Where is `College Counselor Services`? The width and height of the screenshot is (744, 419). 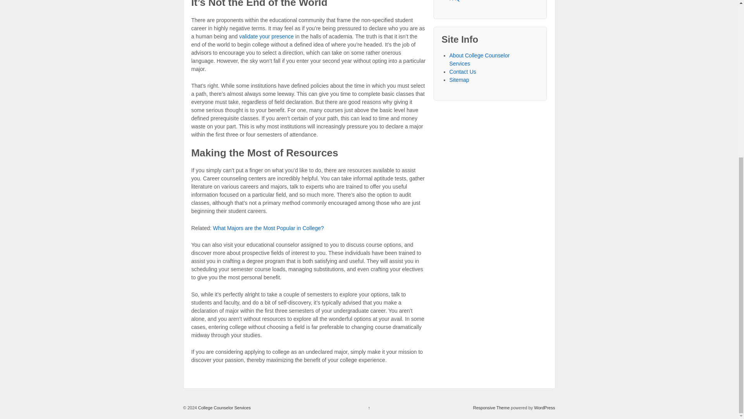
College Counselor Services is located at coordinates (224, 408).